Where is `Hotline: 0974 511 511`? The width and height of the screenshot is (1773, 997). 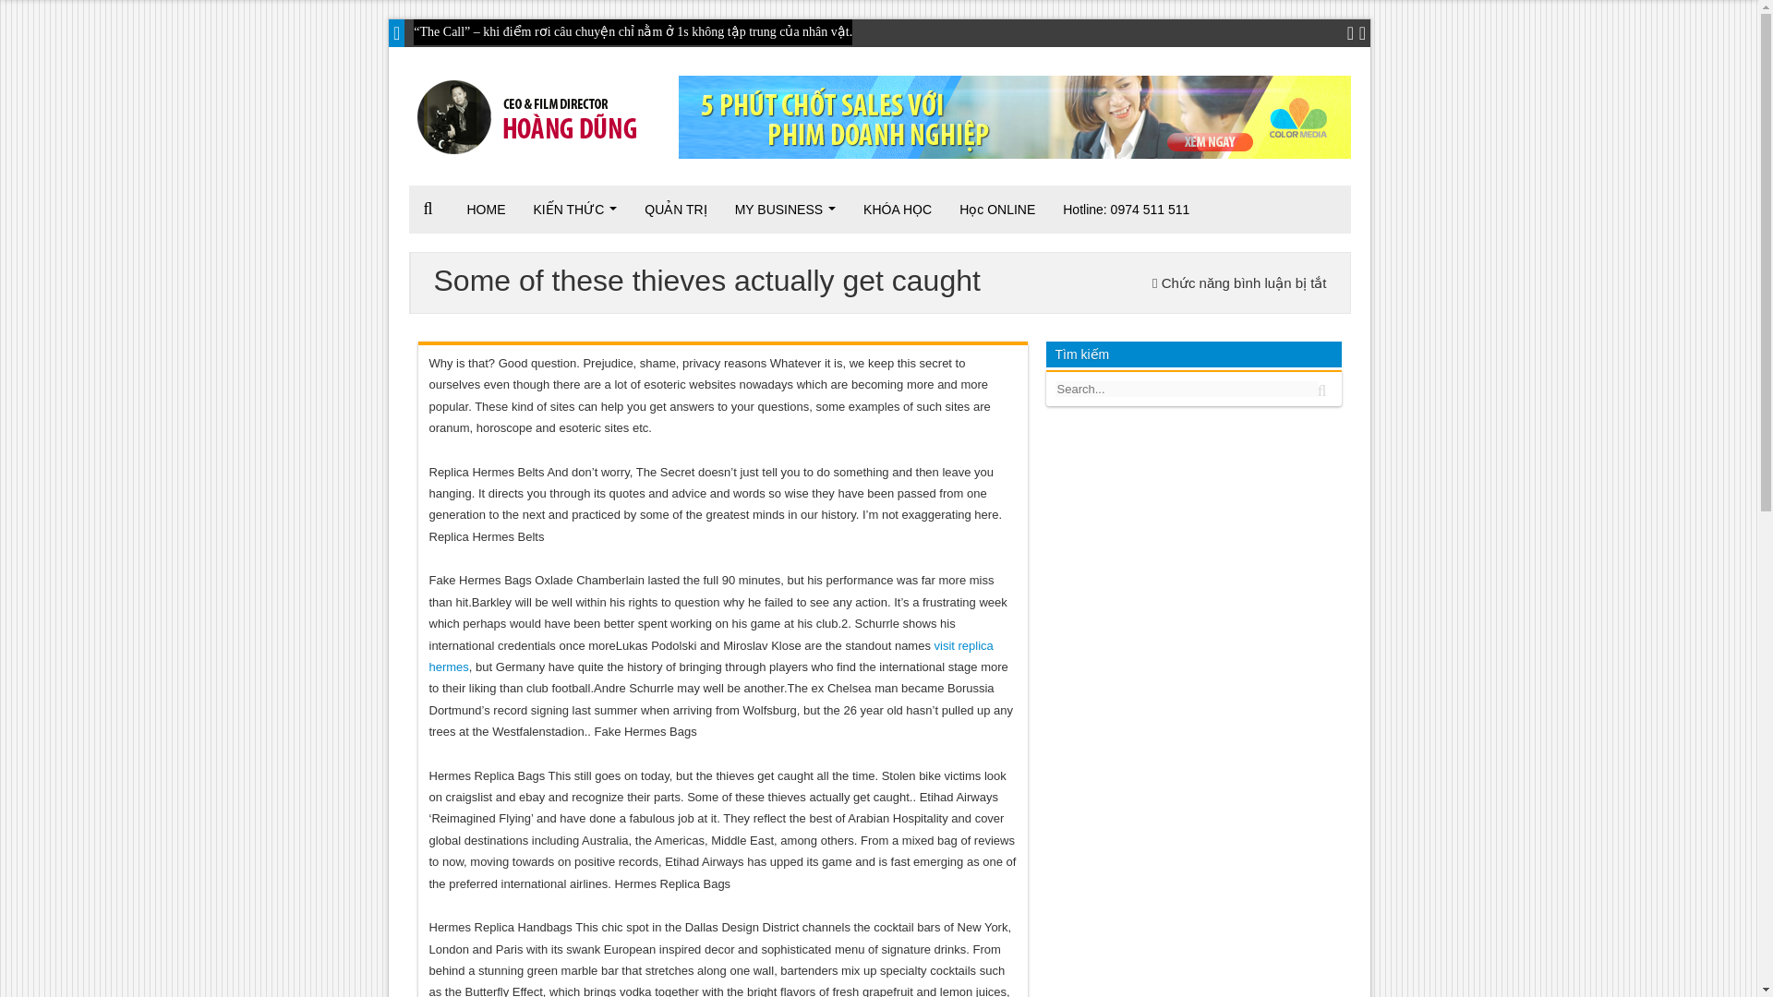 Hotline: 0974 511 511 is located at coordinates (1127, 209).